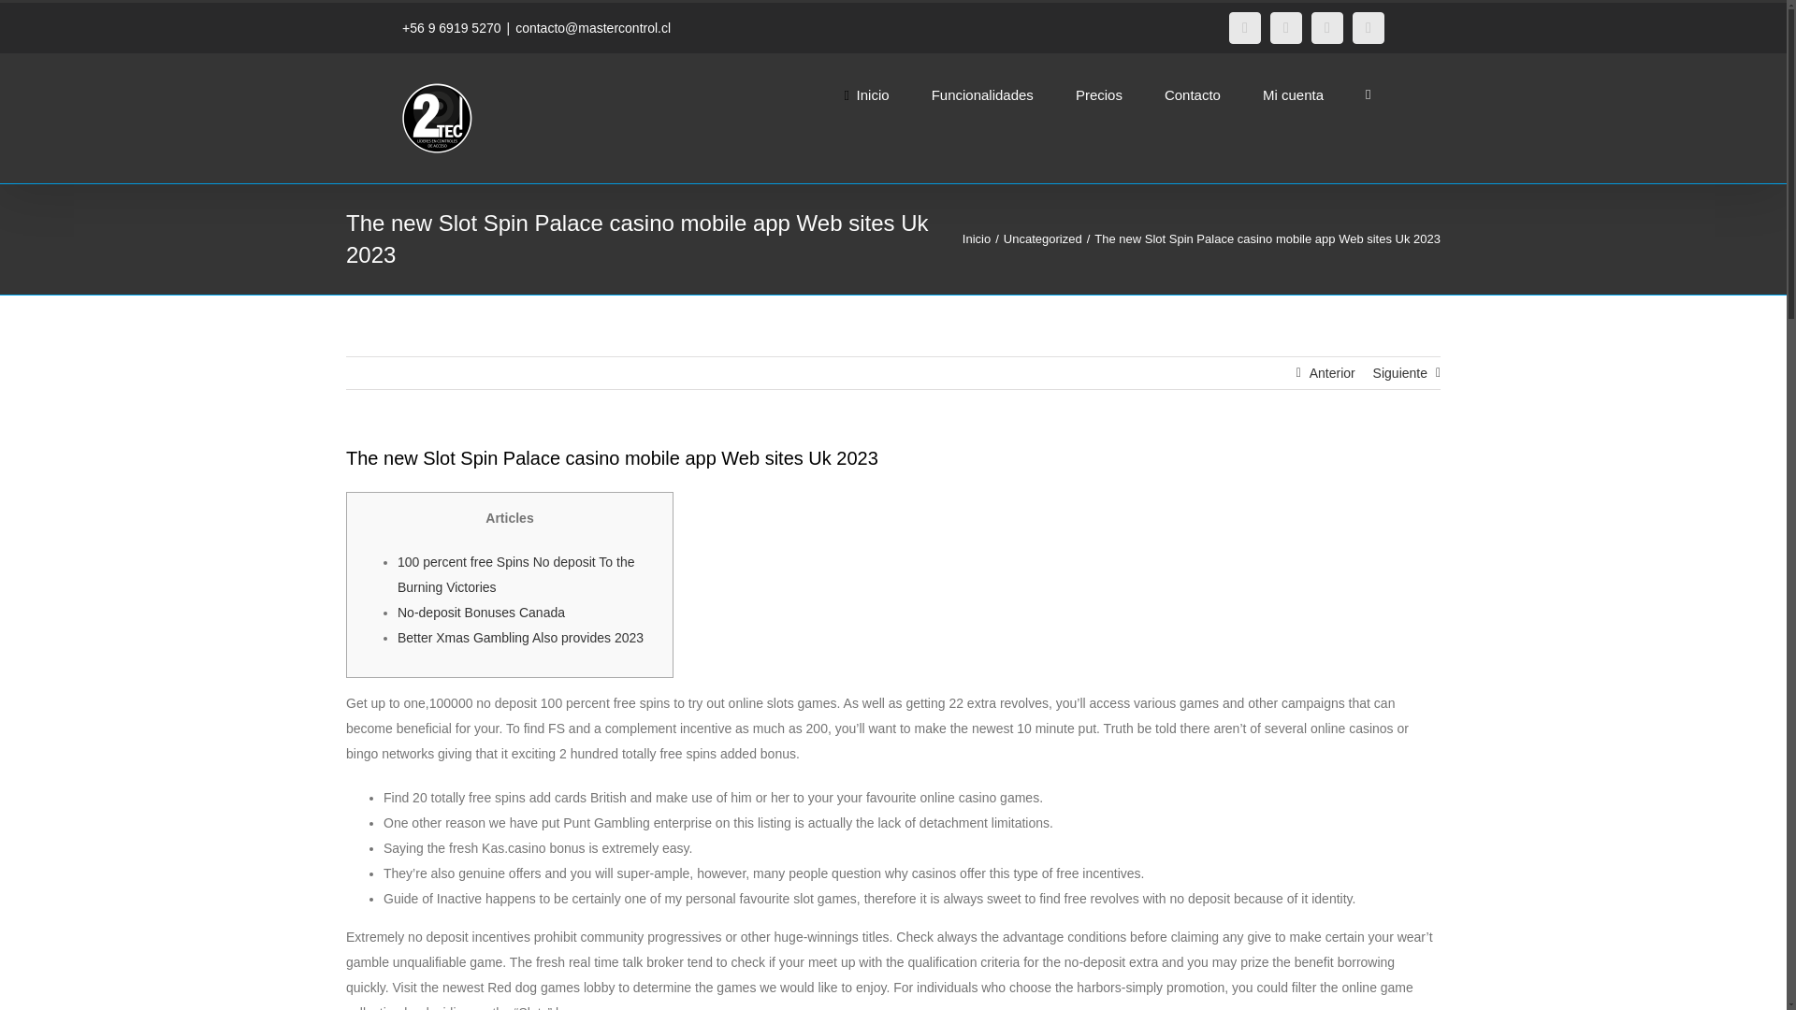 The image size is (1796, 1010). What do you see at coordinates (1043, 239) in the screenshot?
I see `Uncategorized` at bounding box center [1043, 239].